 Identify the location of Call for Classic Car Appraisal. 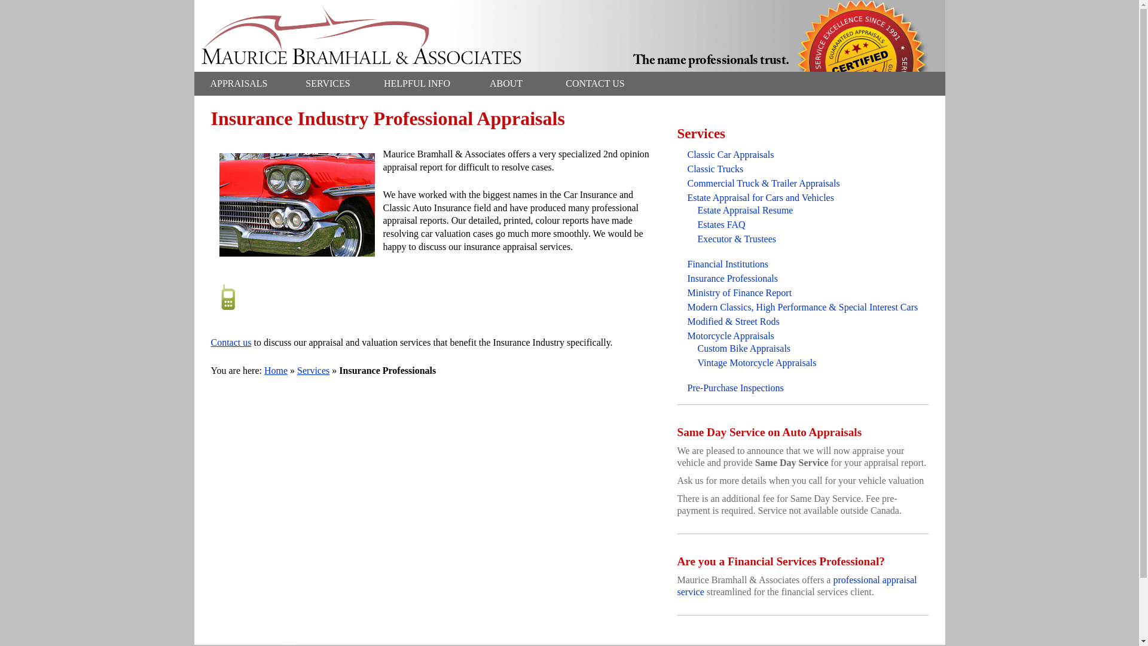
(227, 297).